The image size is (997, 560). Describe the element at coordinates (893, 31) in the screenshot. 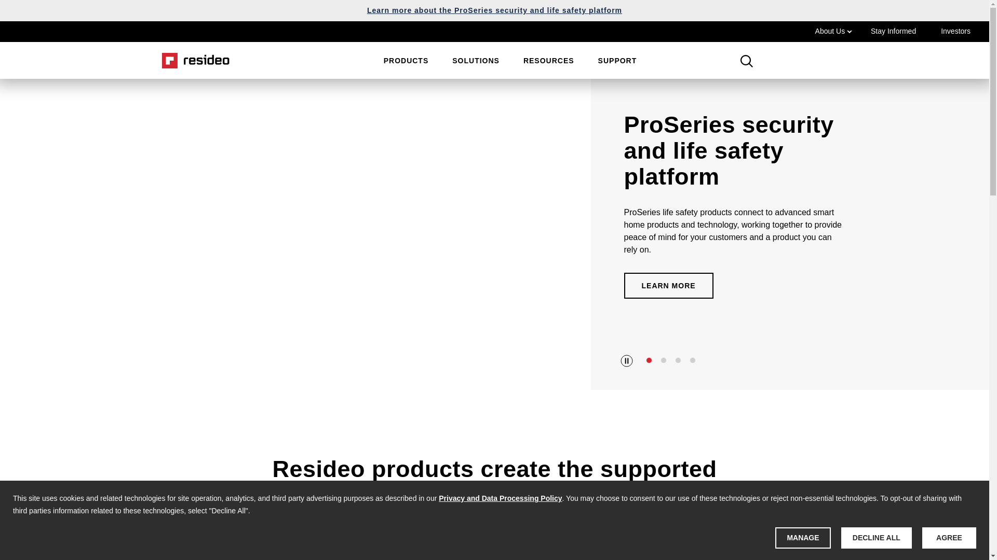

I see `Stay Informed` at that location.